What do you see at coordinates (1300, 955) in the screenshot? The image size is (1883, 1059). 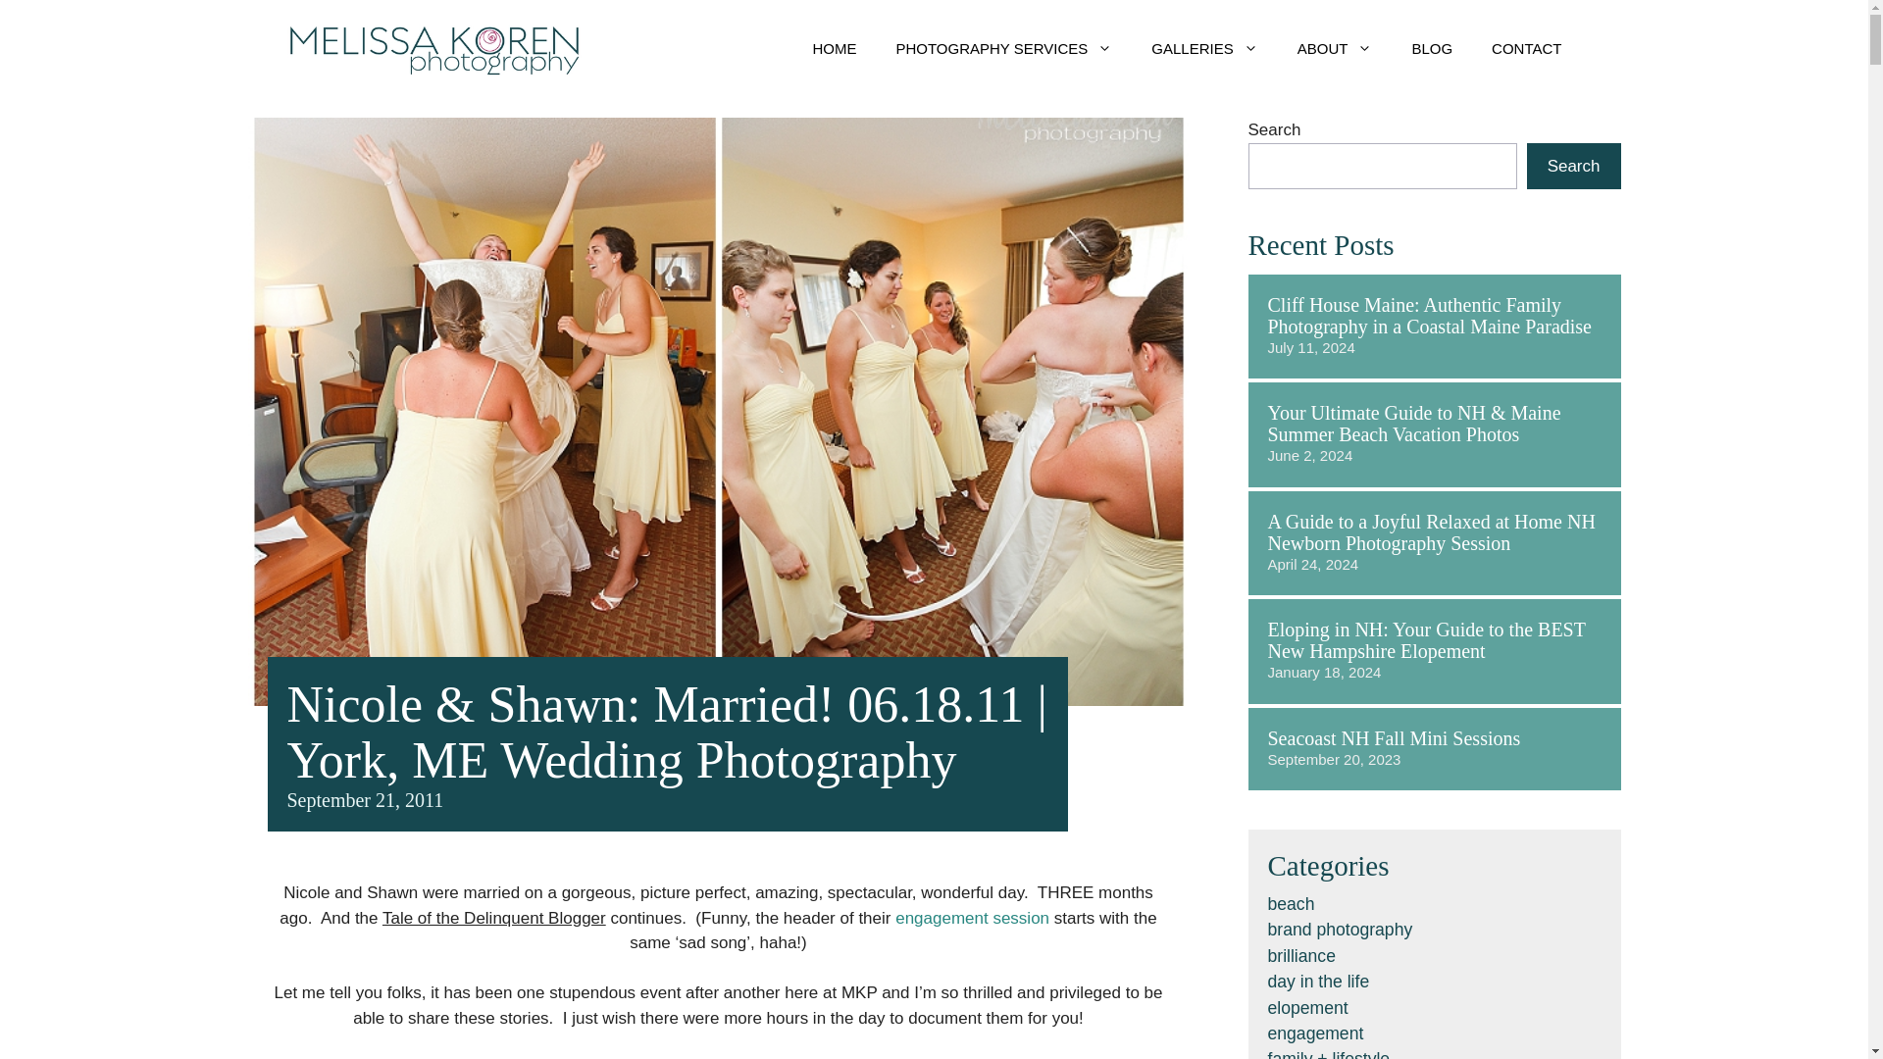 I see `brilliance` at bounding box center [1300, 955].